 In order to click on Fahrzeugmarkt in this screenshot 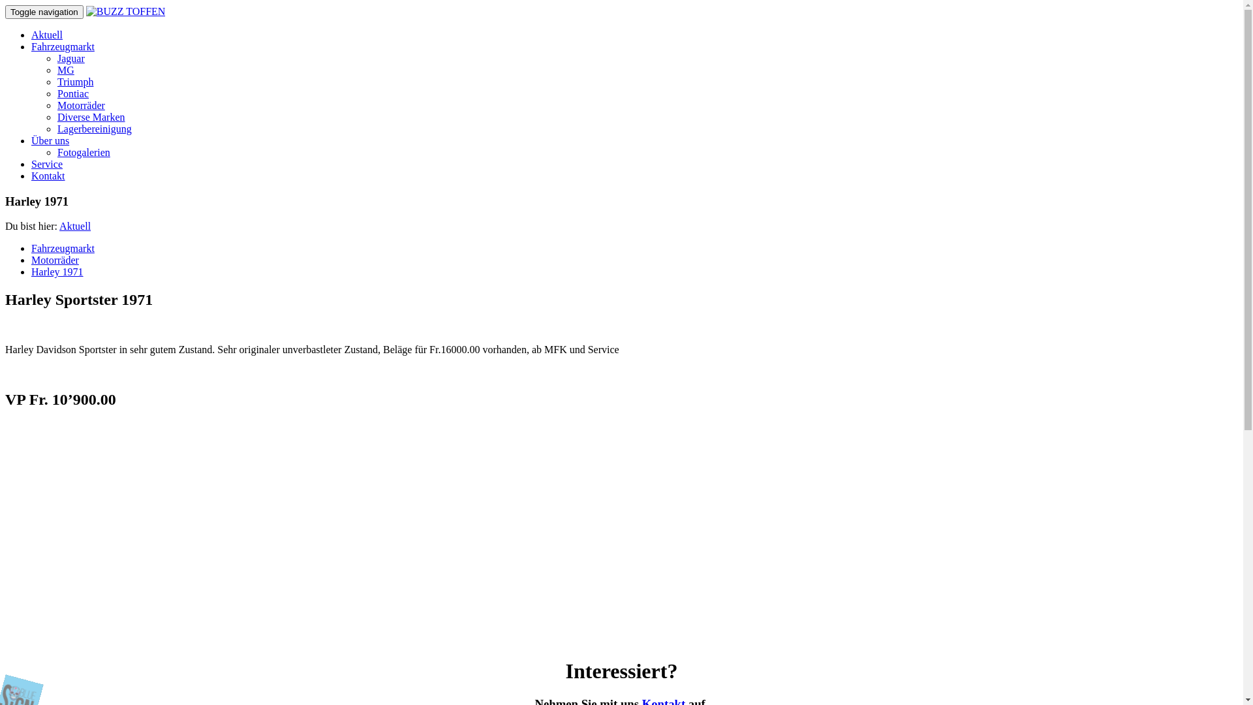, I will do `click(63, 47)`.